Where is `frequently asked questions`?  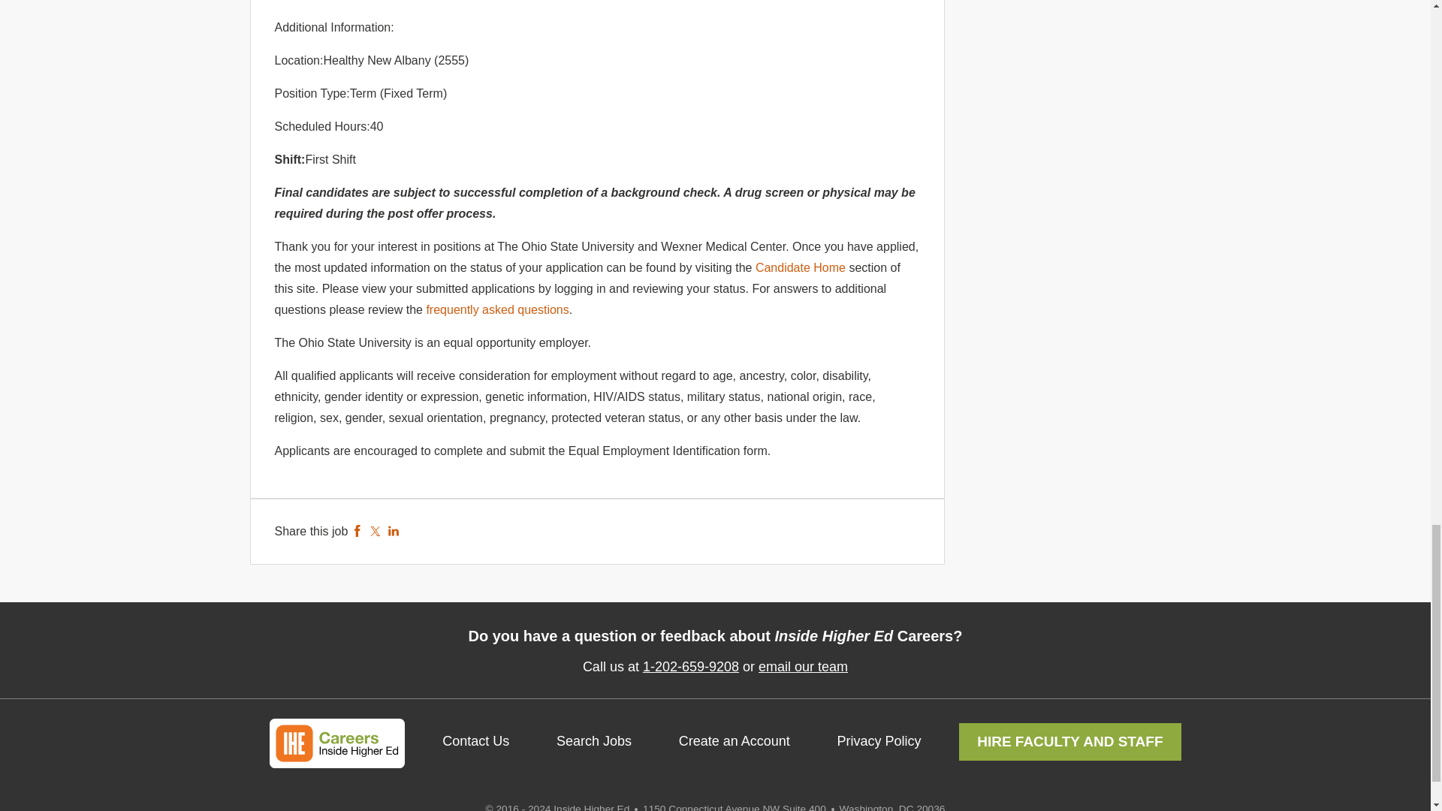
frequently asked questions is located at coordinates (496, 309).